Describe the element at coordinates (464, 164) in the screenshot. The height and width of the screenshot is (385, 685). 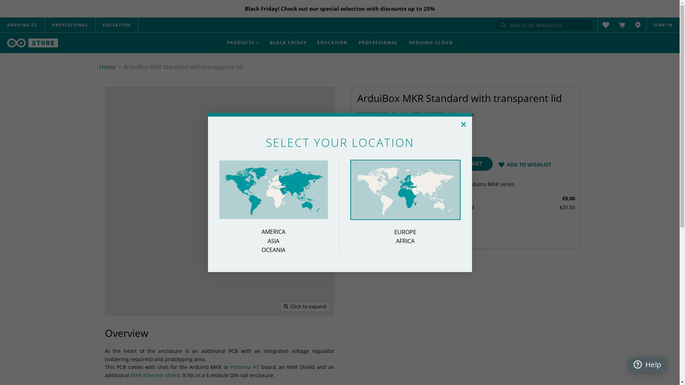
I see `ADD TO CART` at that location.